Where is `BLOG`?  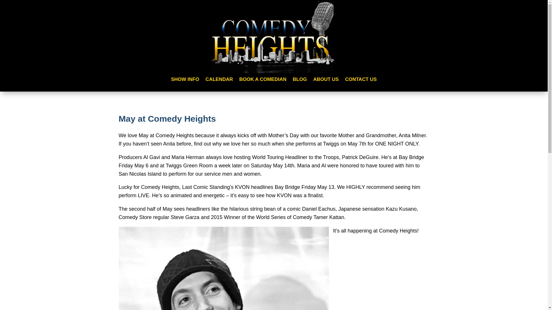
BLOG is located at coordinates (300, 80).